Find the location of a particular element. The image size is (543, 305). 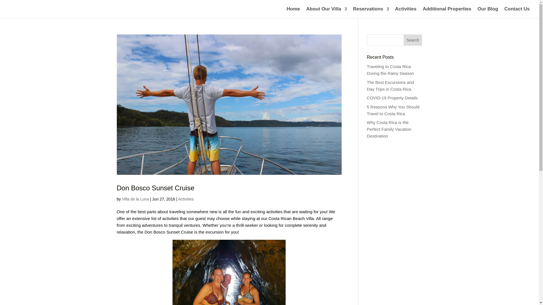

Posts by Villa de la Luna is located at coordinates (135, 199).